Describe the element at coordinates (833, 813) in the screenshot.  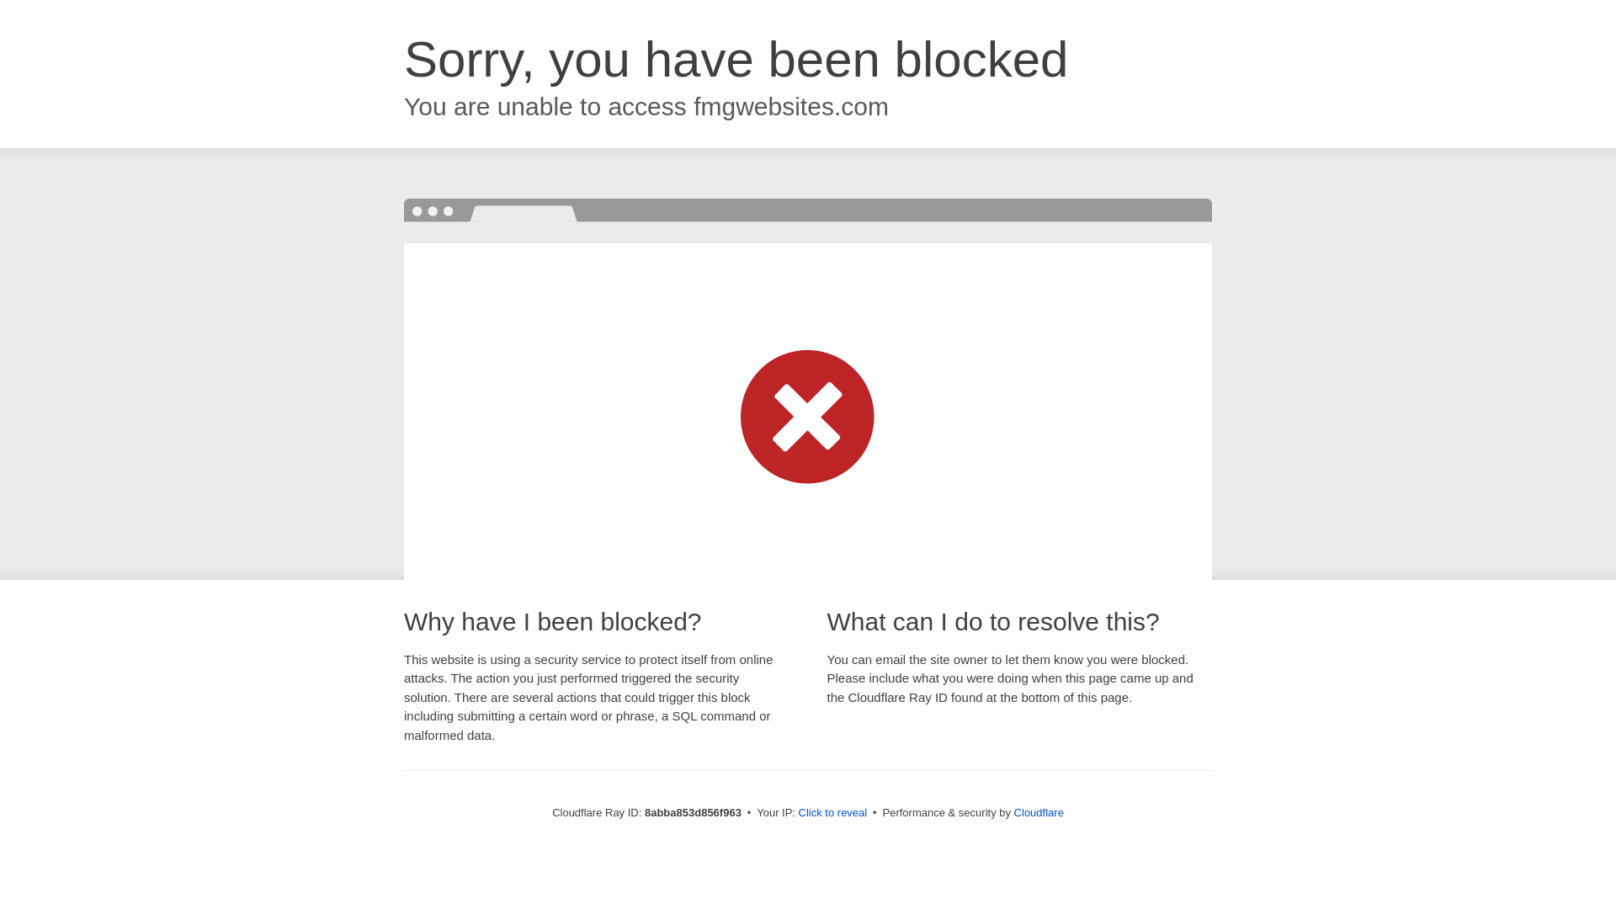
I see `Click to reveal` at that location.